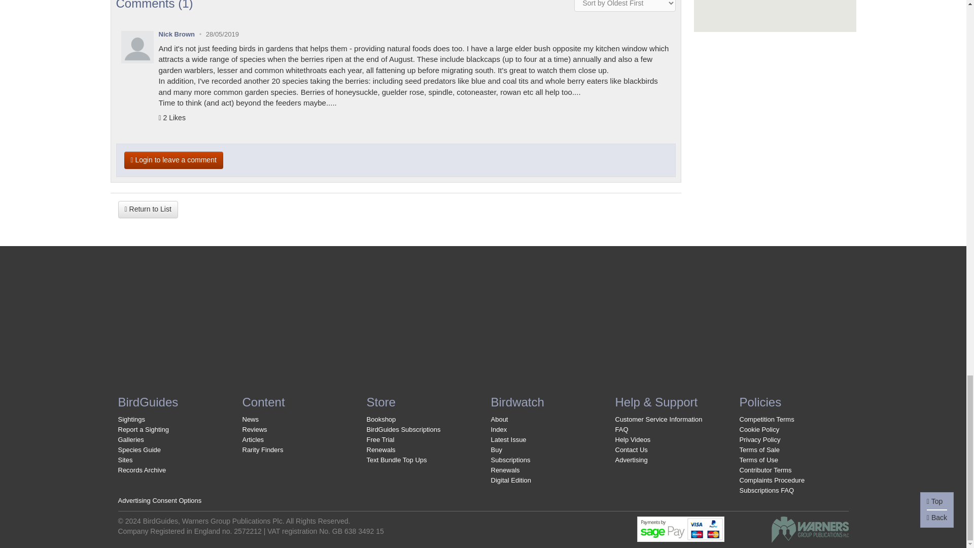  What do you see at coordinates (681, 528) in the screenshot?
I see `Payment` at bounding box center [681, 528].